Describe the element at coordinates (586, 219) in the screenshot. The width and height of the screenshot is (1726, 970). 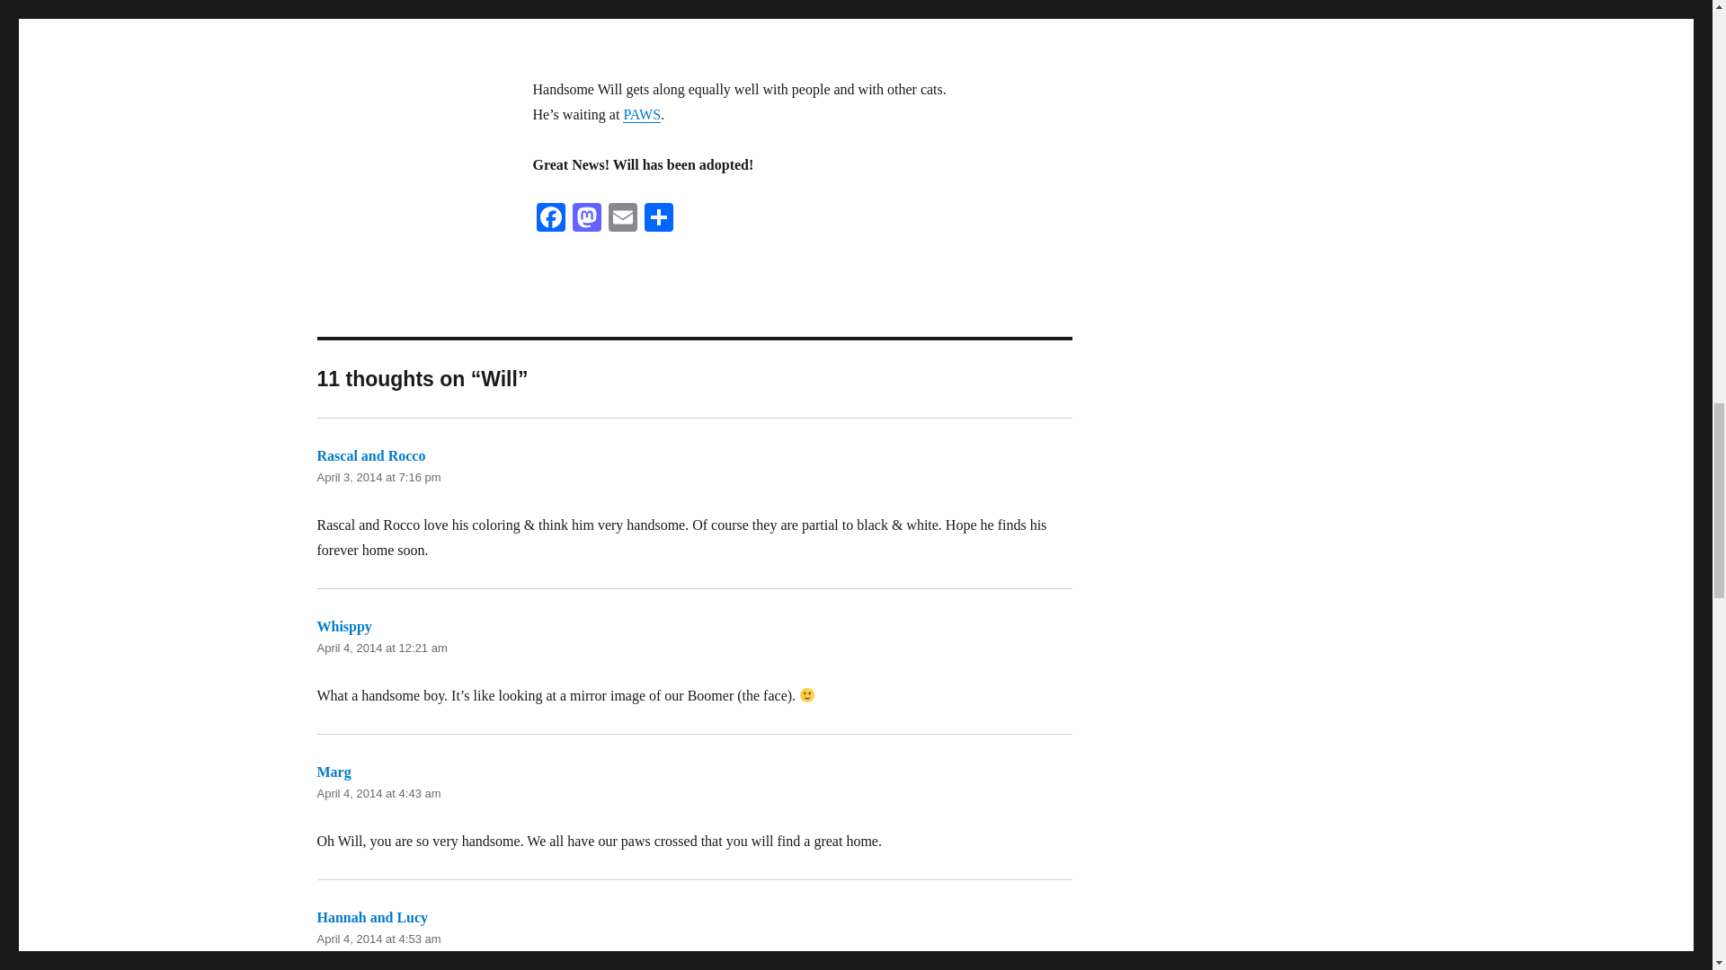
I see `Mastodon` at that location.